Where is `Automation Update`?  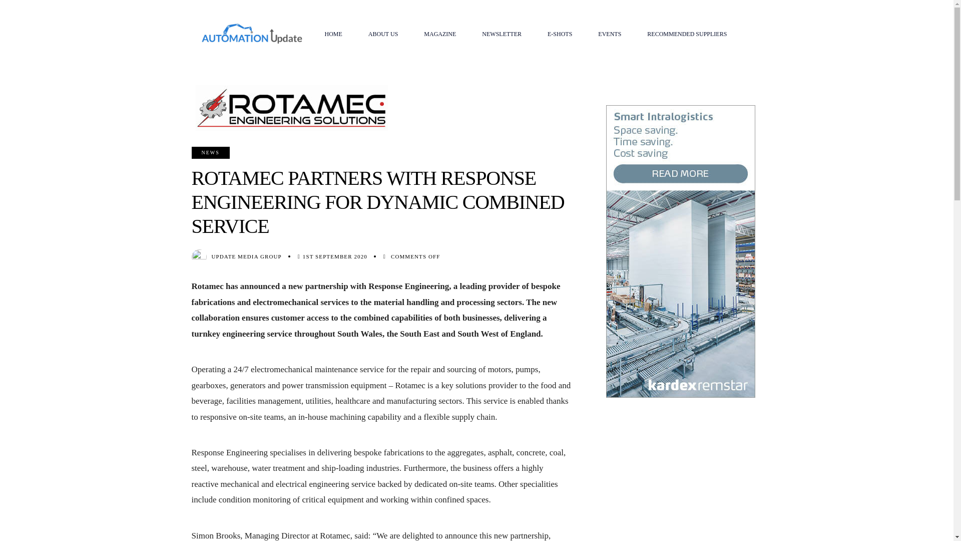 Automation Update is located at coordinates (251, 34).